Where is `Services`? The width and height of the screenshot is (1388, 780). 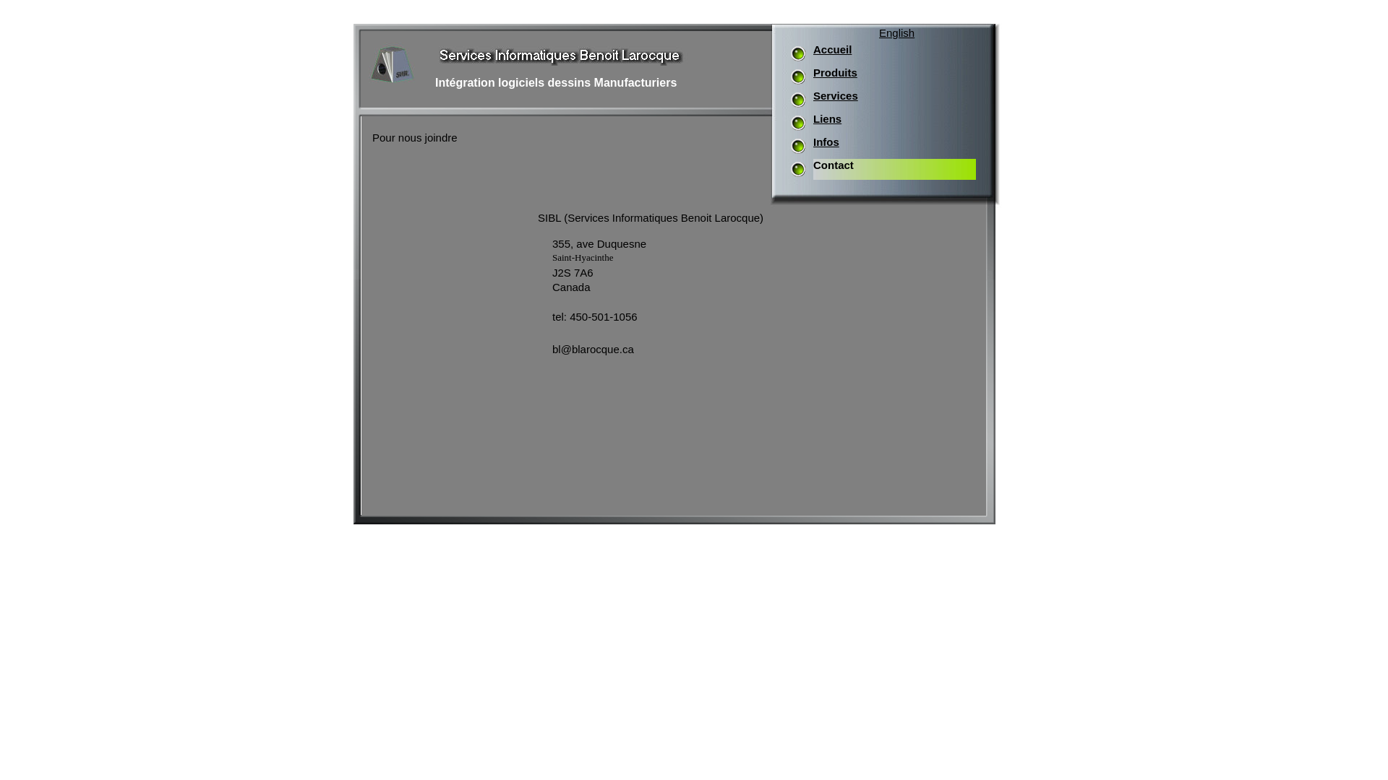 Services is located at coordinates (836, 95).